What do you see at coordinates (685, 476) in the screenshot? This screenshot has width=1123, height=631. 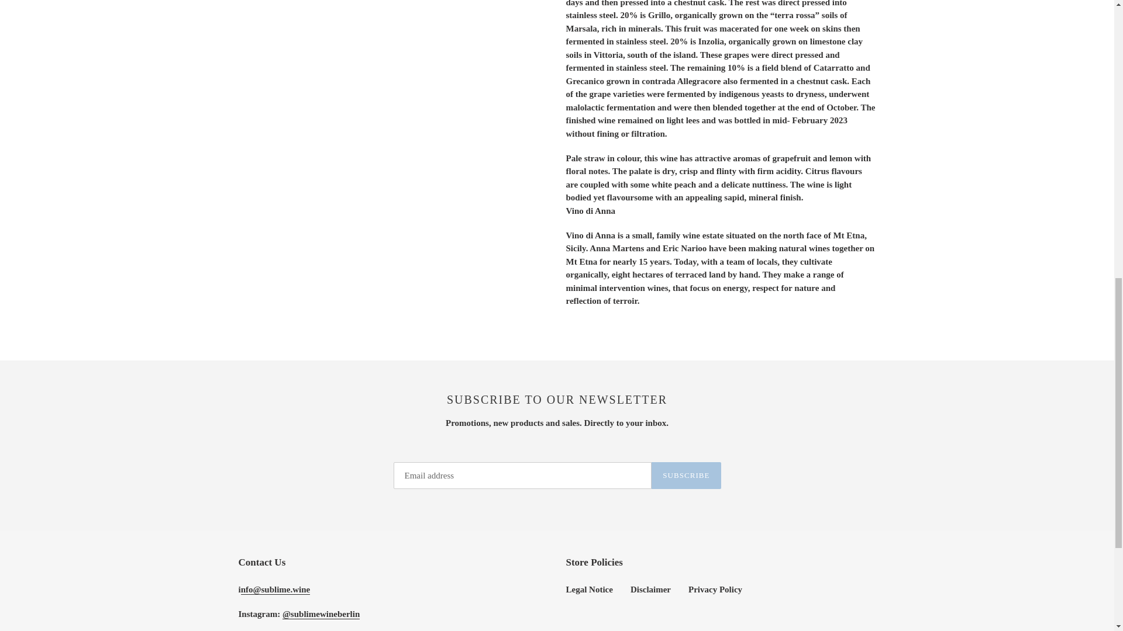 I see `SUBSCRIBE` at bounding box center [685, 476].